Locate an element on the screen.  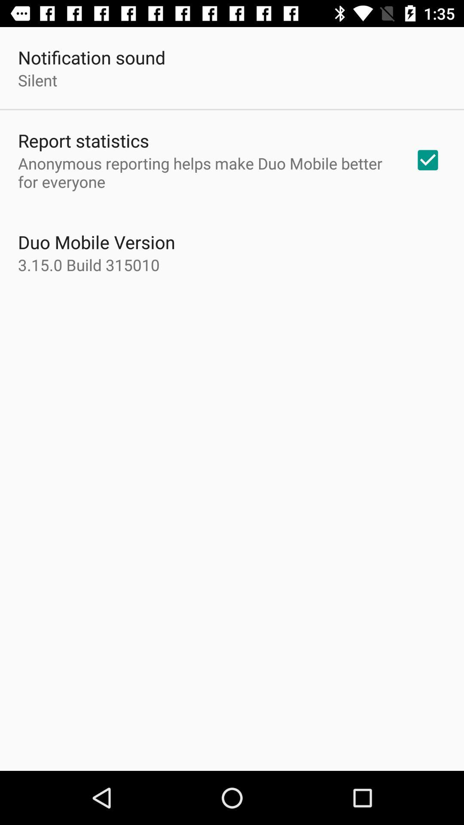
jump until report statistics icon is located at coordinates (83, 140).